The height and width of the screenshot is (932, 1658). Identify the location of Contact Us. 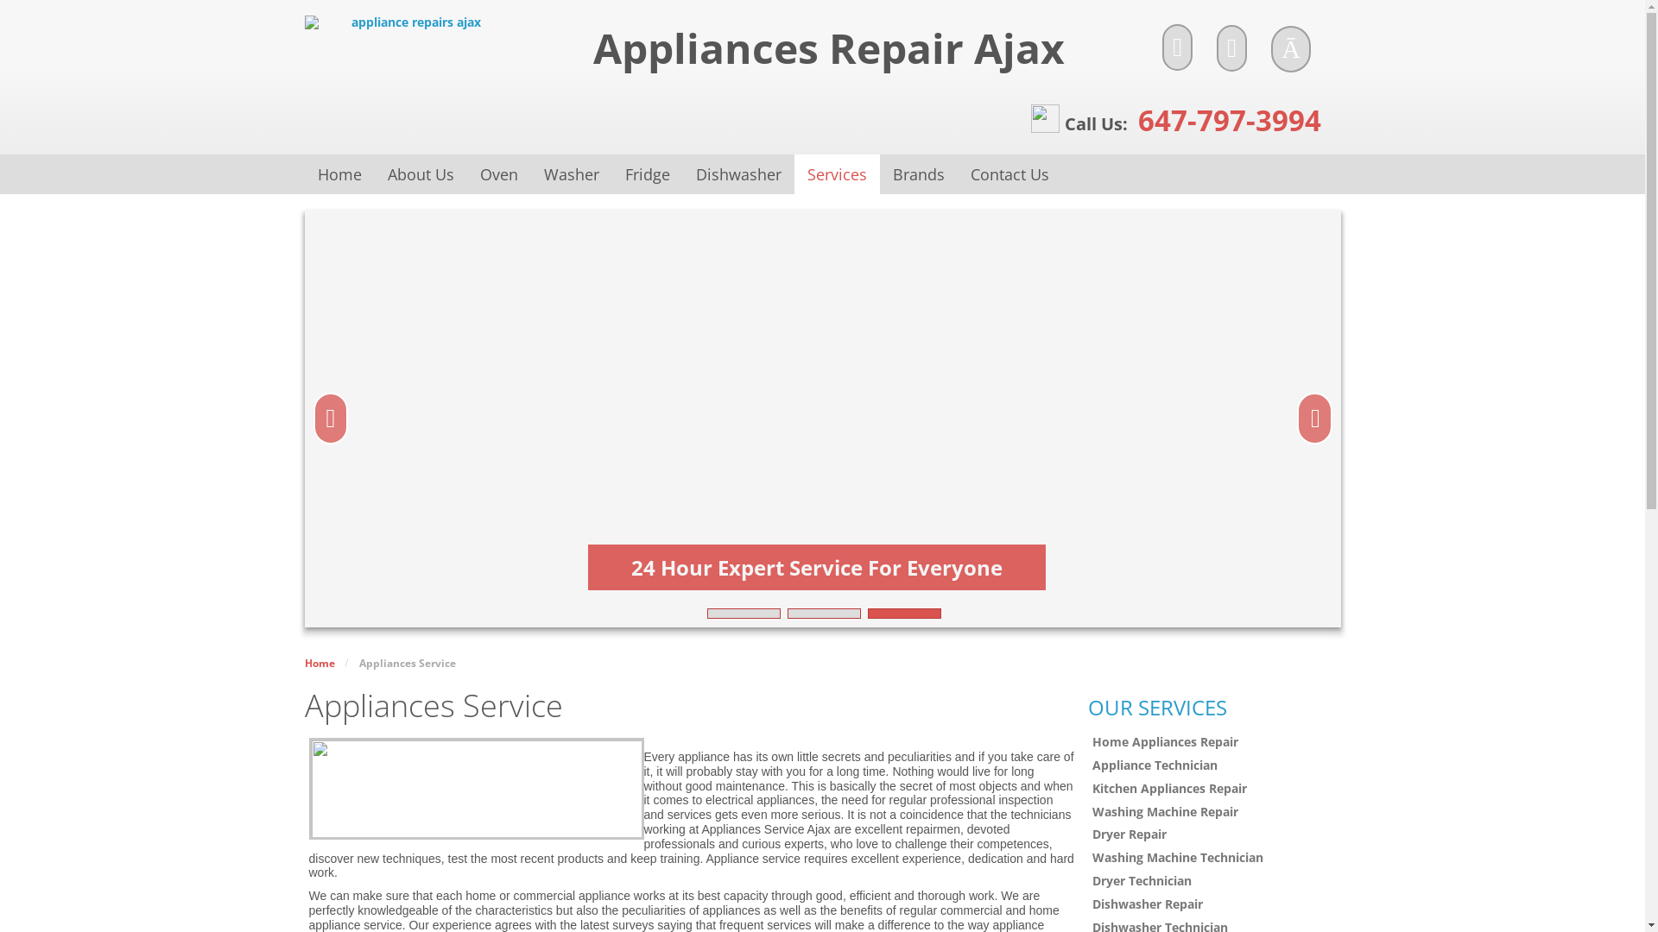
(1009, 174).